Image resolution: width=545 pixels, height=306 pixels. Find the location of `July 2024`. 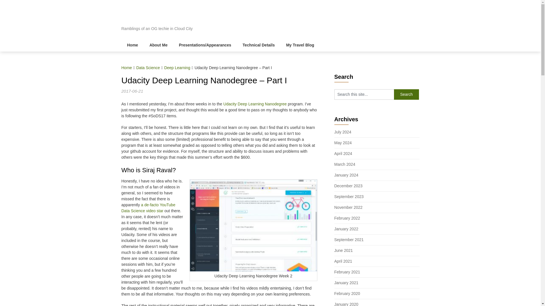

July 2024 is located at coordinates (343, 132).